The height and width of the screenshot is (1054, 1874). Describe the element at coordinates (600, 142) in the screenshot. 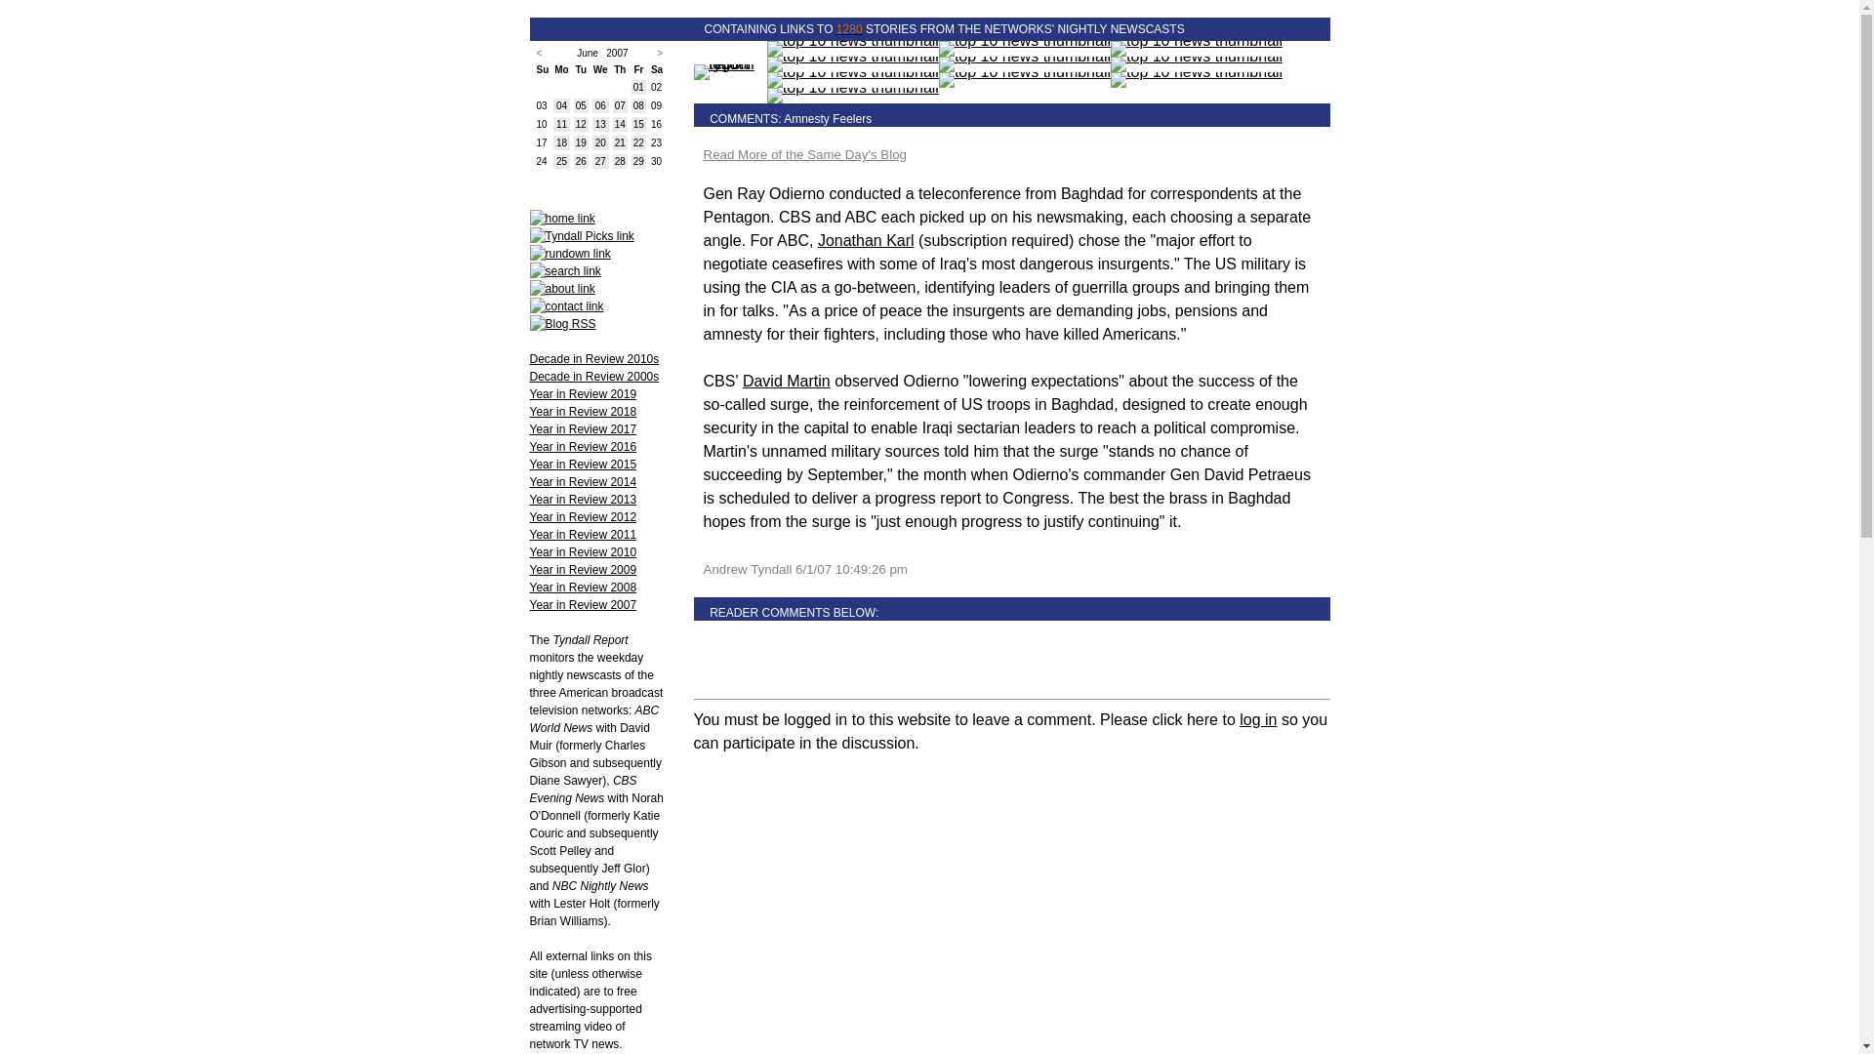

I see `20` at that location.